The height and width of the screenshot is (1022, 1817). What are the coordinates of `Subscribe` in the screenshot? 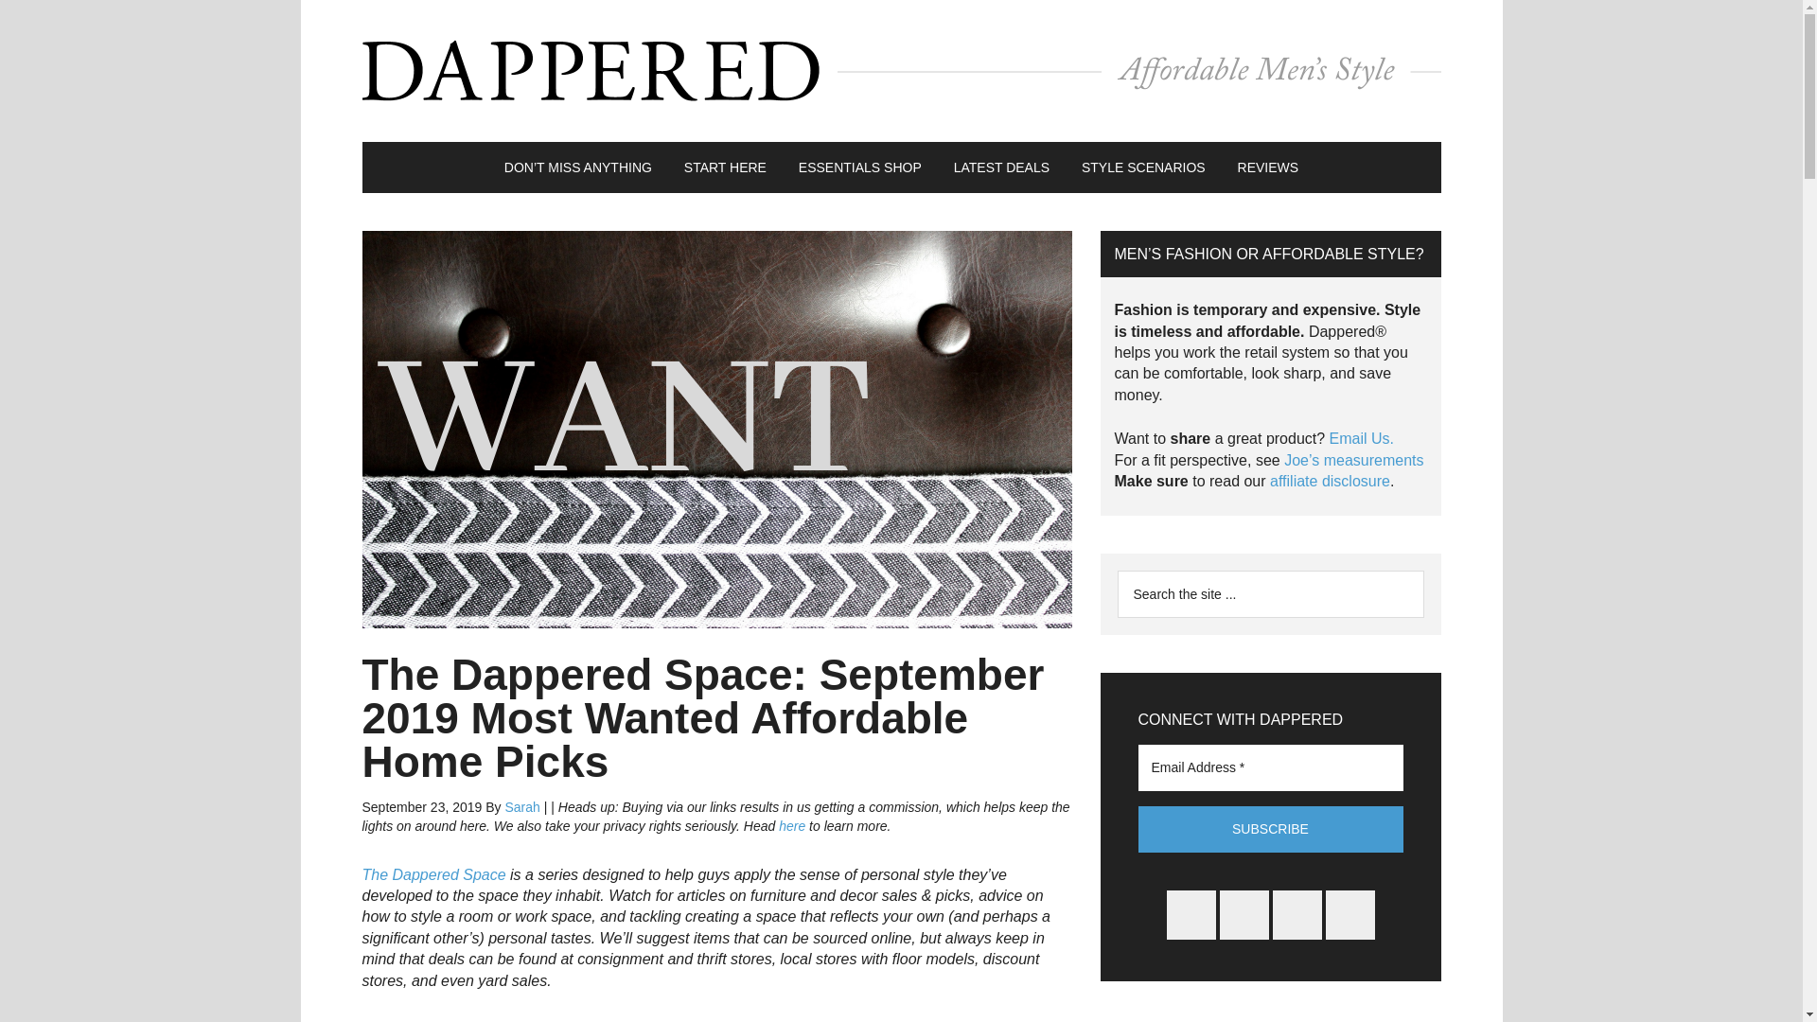 It's located at (1270, 829).